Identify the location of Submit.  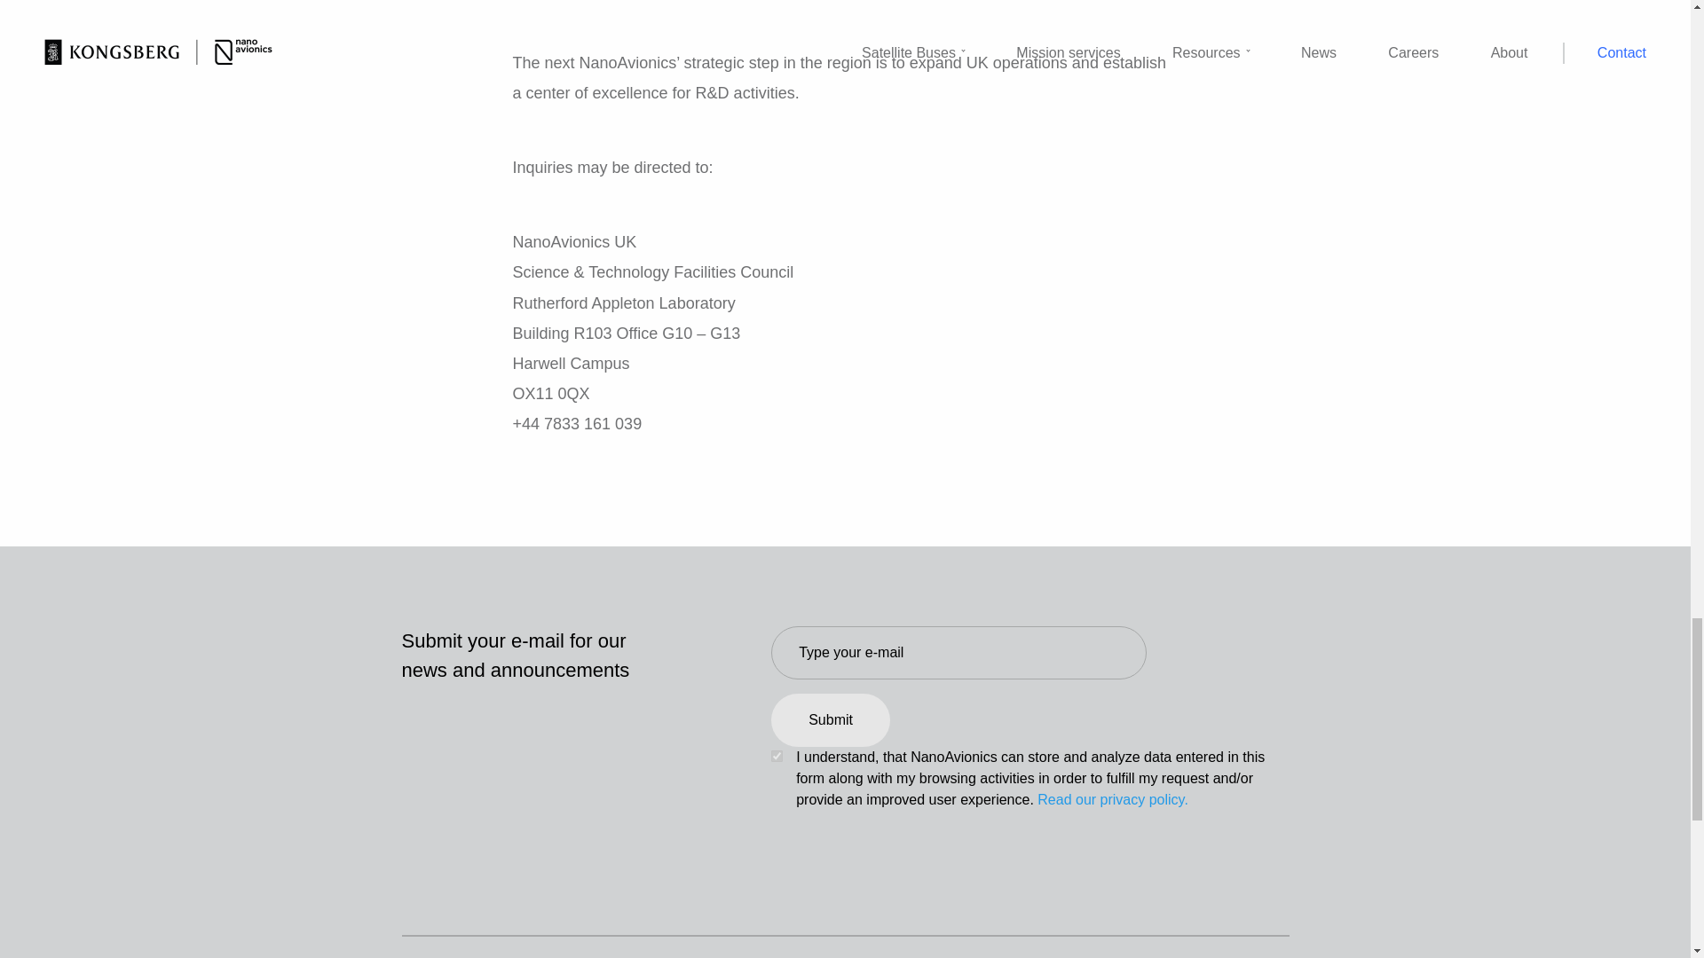
(831, 720).